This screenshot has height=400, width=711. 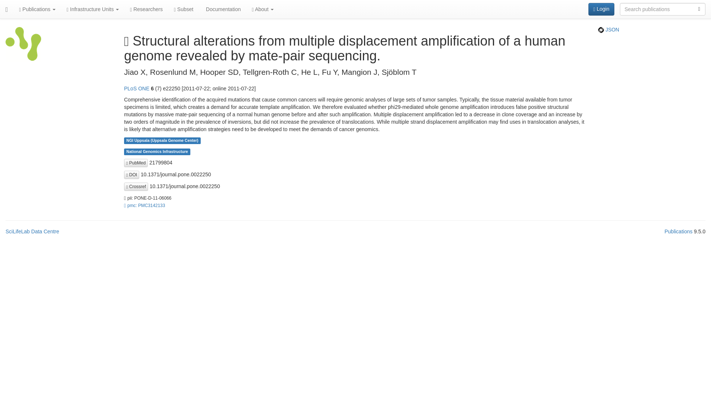 What do you see at coordinates (222, 9) in the screenshot?
I see `Documentation` at bounding box center [222, 9].